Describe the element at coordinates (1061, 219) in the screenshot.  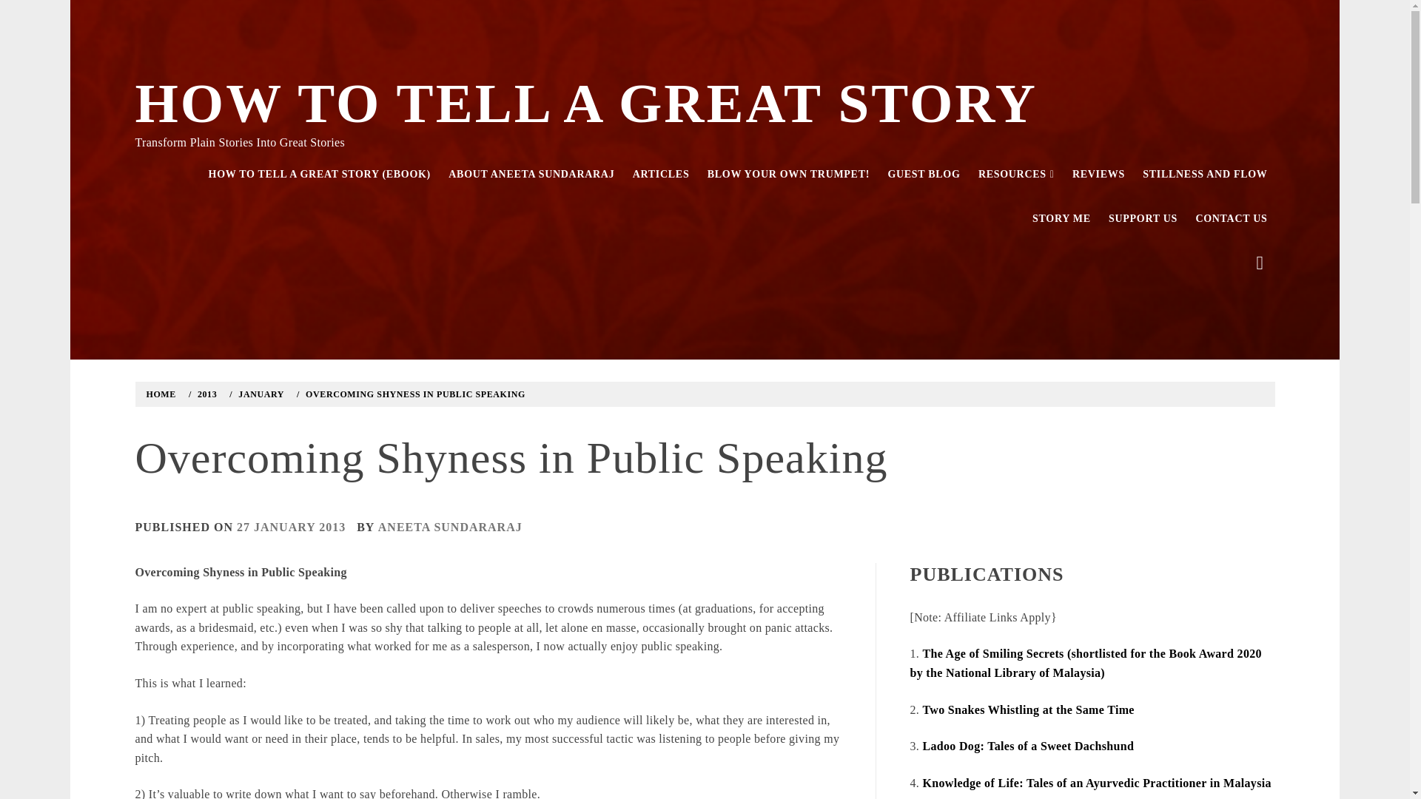
I see `Story Asia` at that location.